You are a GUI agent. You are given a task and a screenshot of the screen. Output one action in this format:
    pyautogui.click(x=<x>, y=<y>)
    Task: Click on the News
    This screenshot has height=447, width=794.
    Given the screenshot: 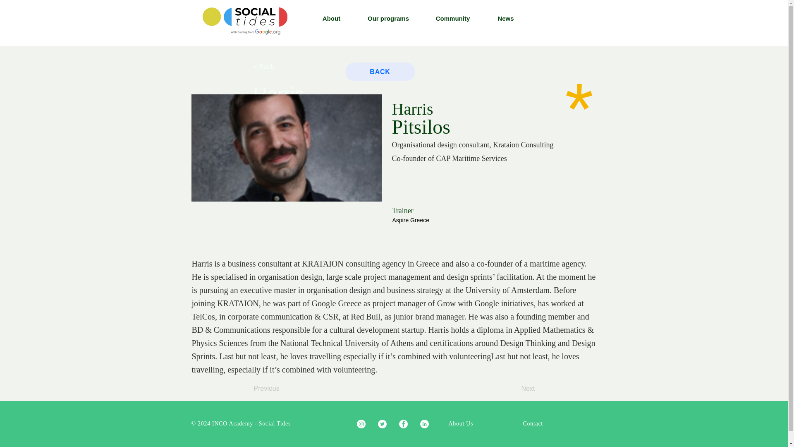 What is the action you would take?
    pyautogui.click(x=505, y=19)
    